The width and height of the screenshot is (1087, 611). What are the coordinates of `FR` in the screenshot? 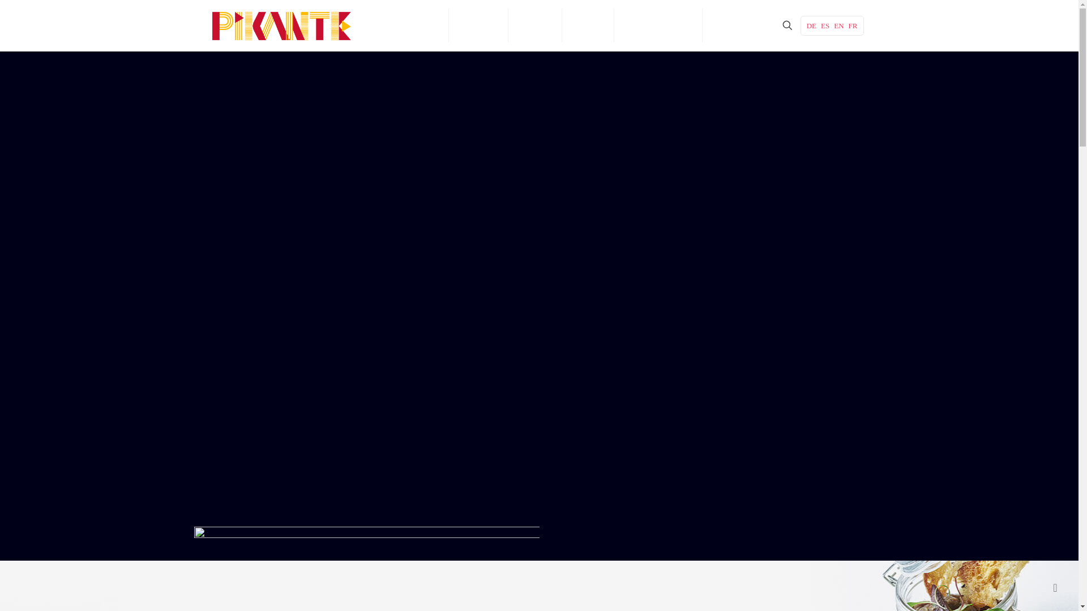 It's located at (853, 25).